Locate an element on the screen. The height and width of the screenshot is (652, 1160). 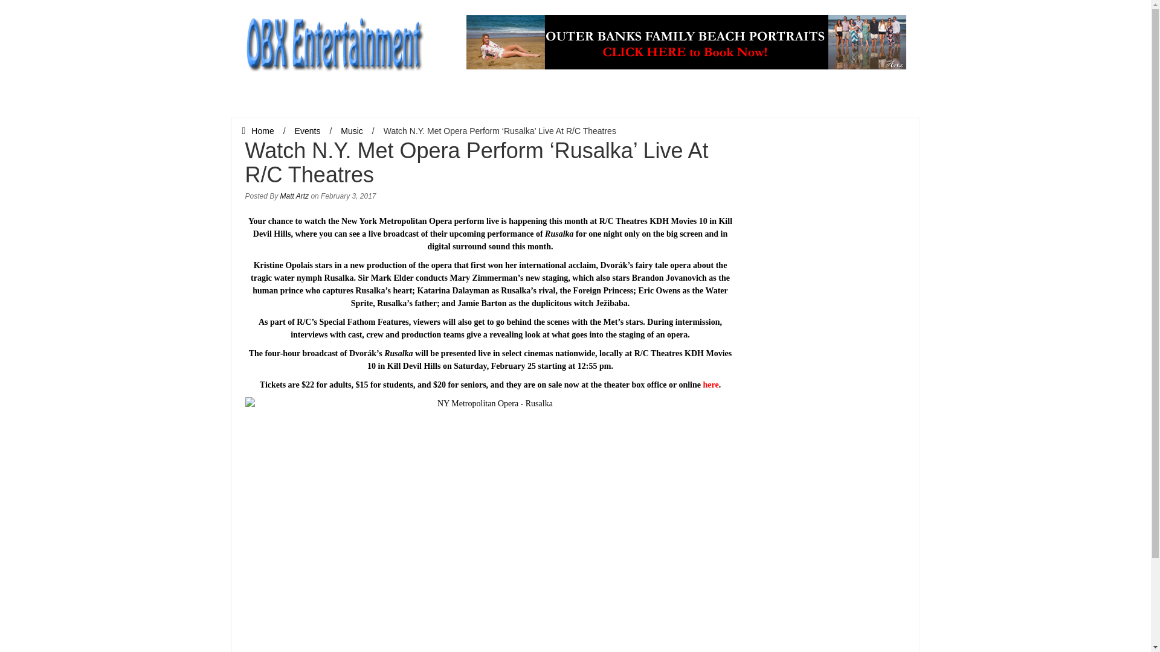
Matt Artz is located at coordinates (295, 196).